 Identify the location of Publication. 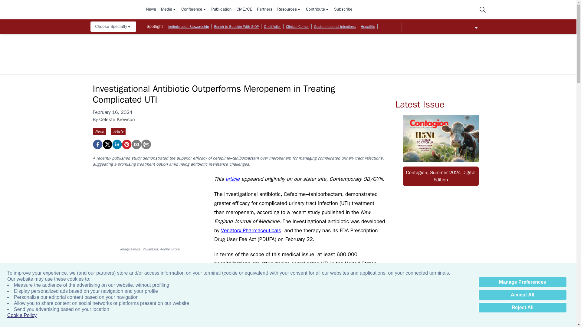
(222, 10).